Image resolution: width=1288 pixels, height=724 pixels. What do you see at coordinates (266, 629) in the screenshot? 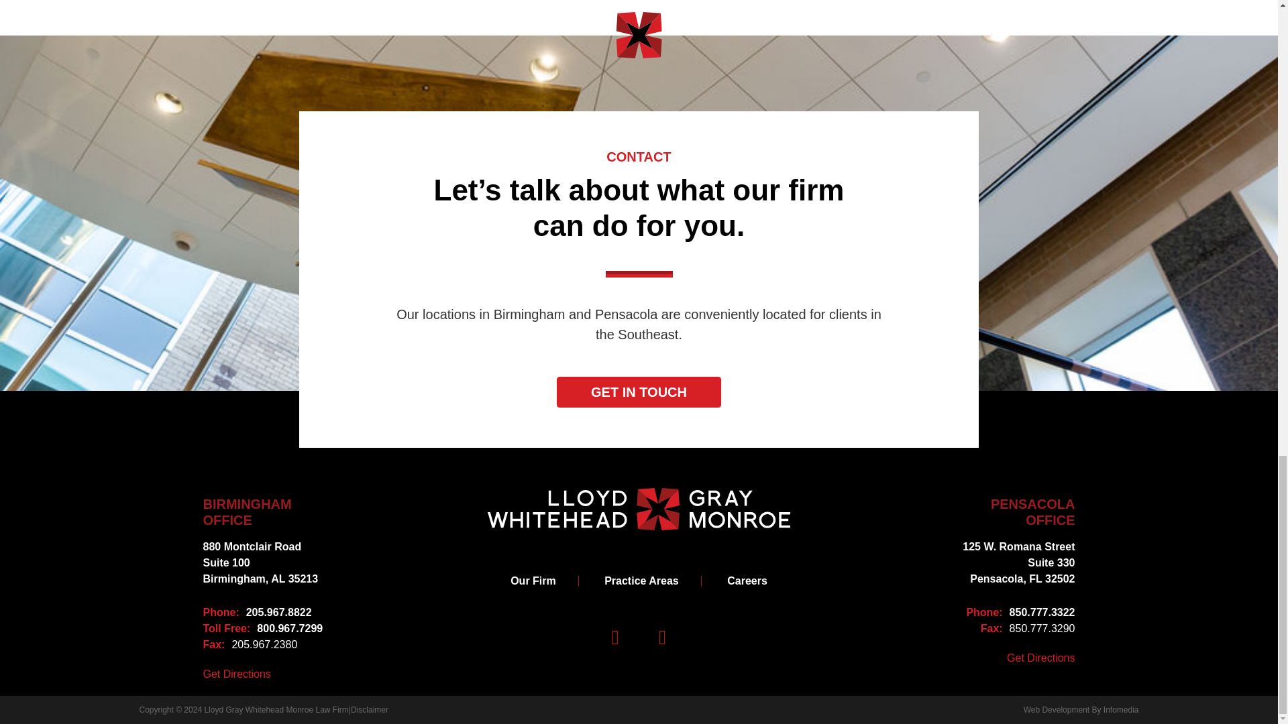
I see `800.967.7299` at bounding box center [266, 629].